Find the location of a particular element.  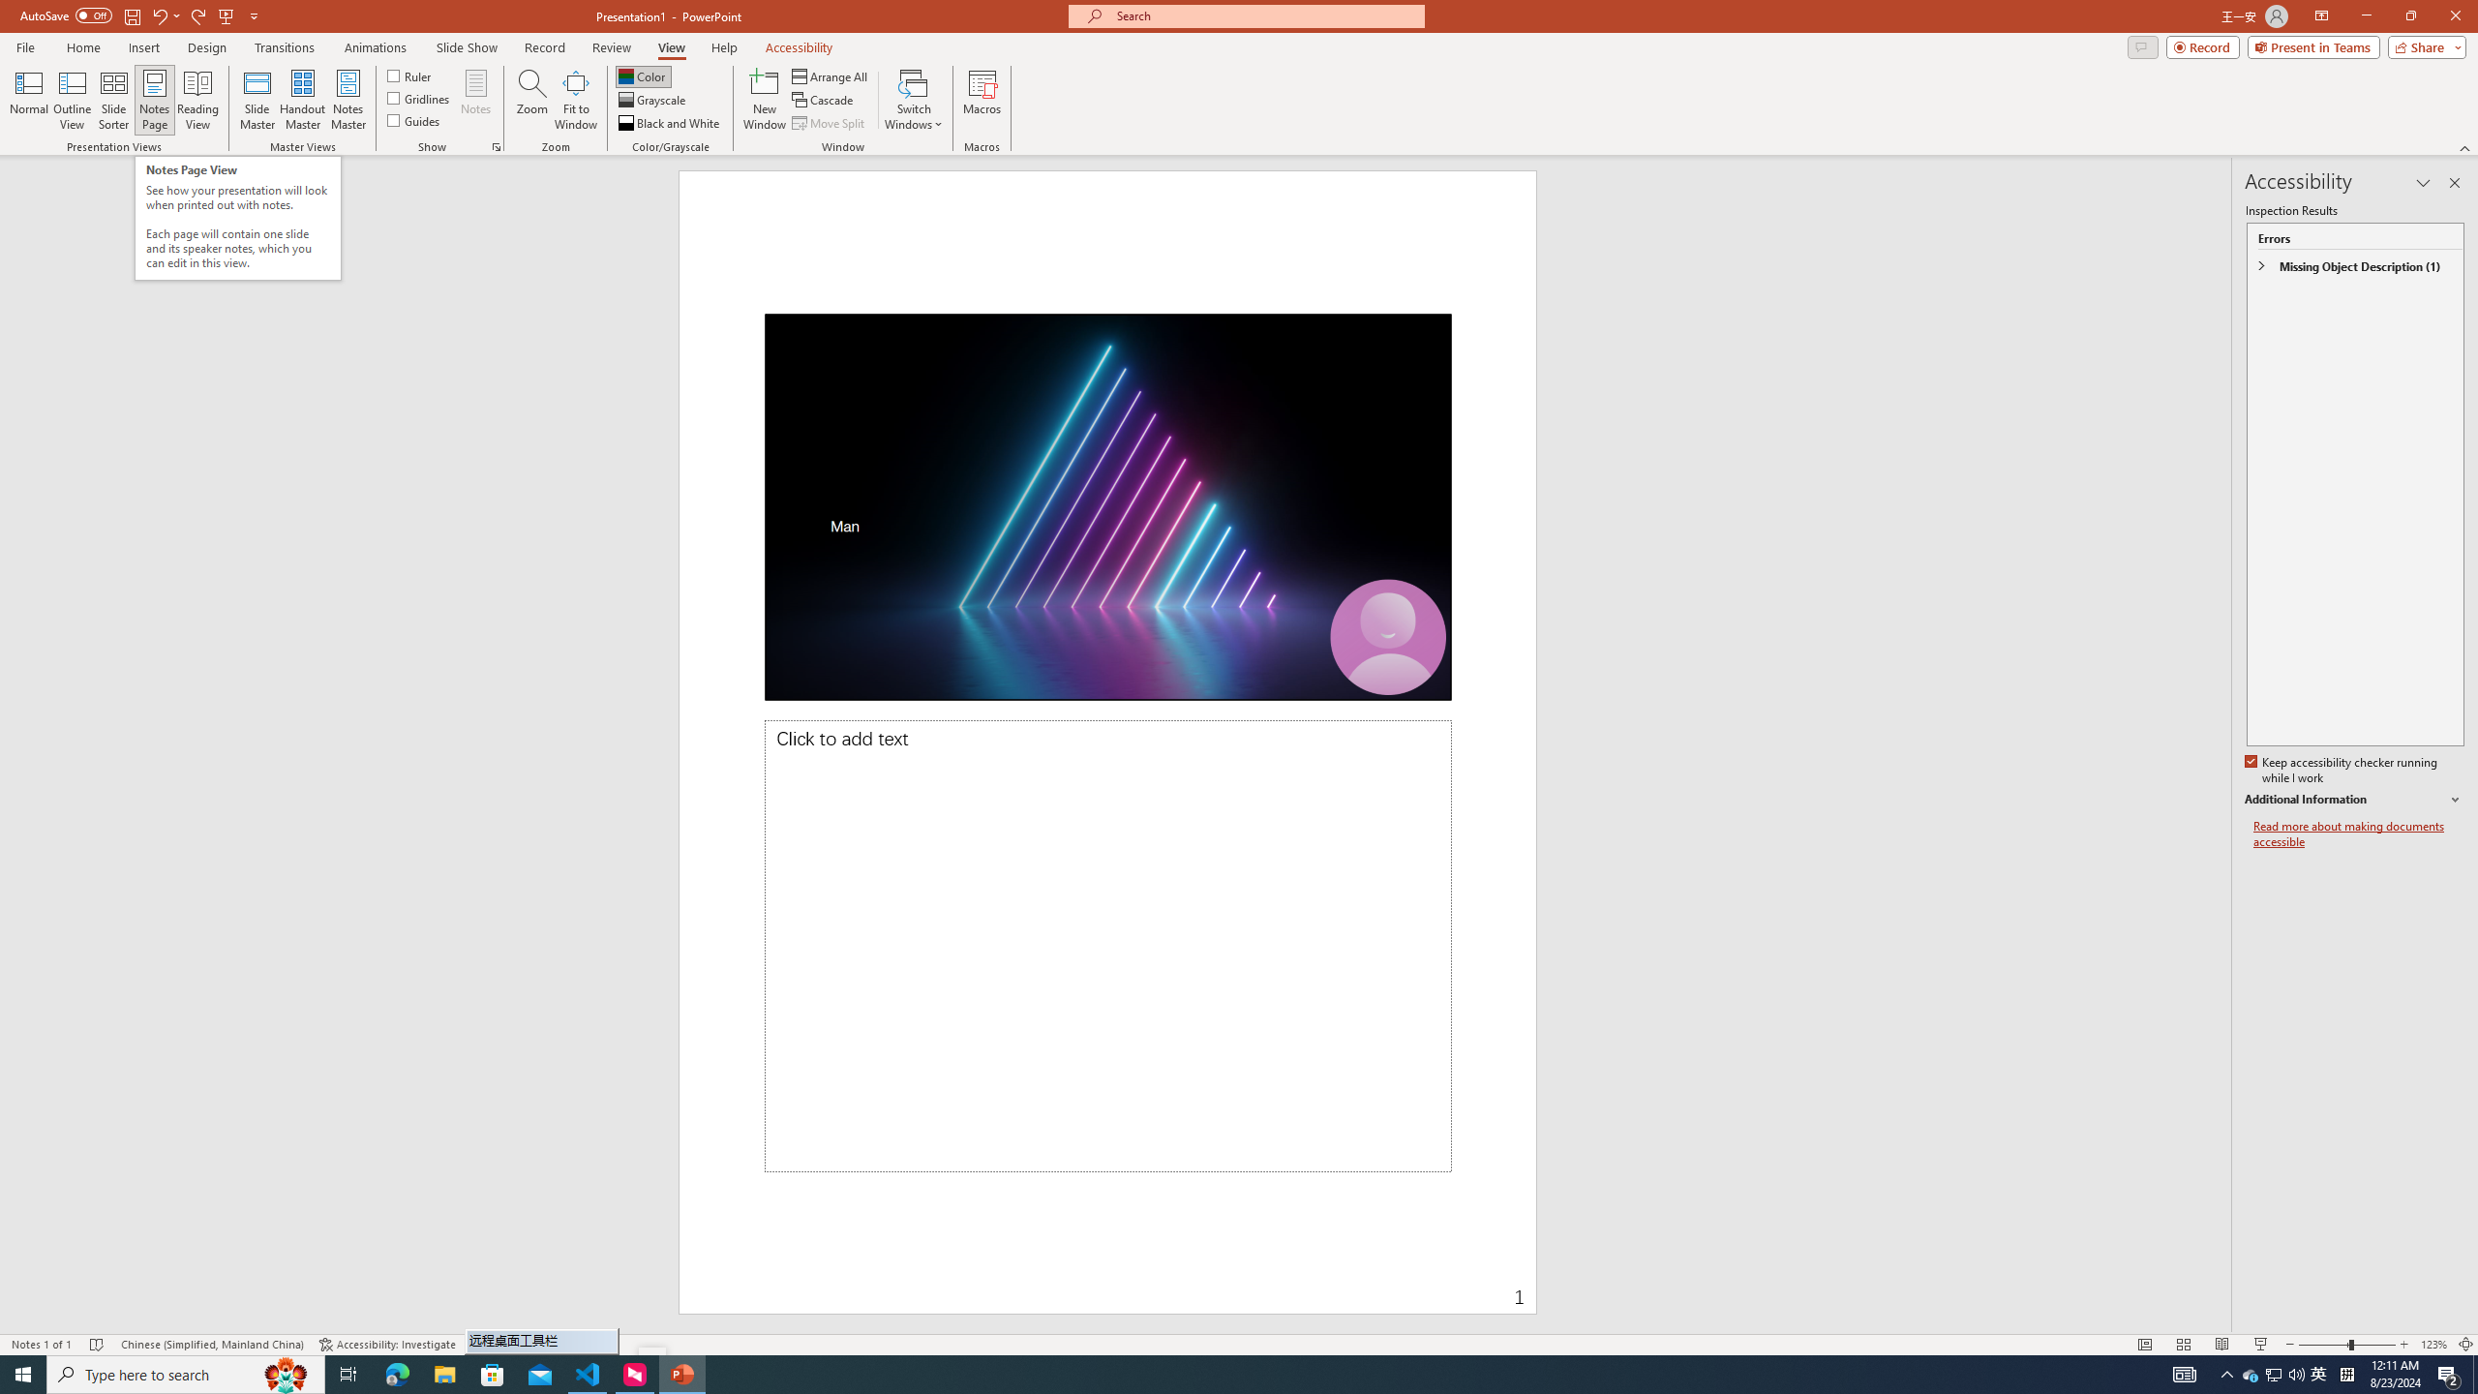

Slide Master is located at coordinates (257, 100).